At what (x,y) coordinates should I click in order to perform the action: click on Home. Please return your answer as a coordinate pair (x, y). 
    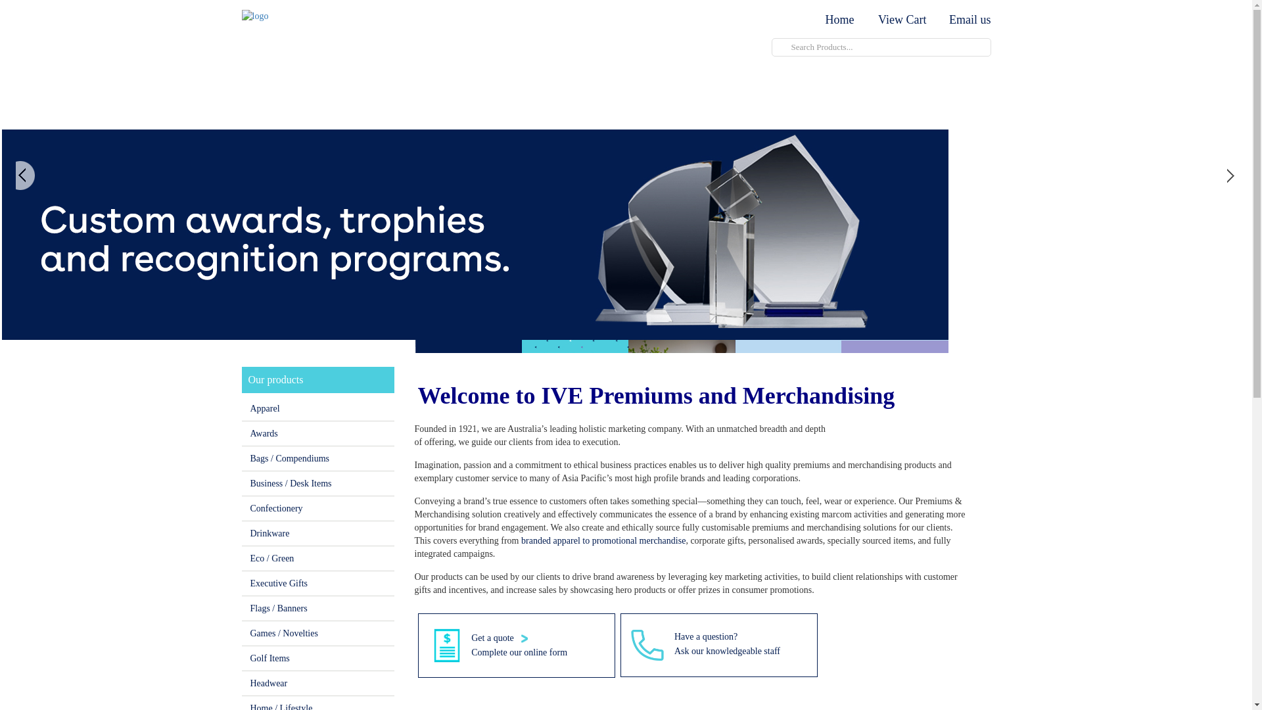
    Looking at the image, I should click on (837, 20).